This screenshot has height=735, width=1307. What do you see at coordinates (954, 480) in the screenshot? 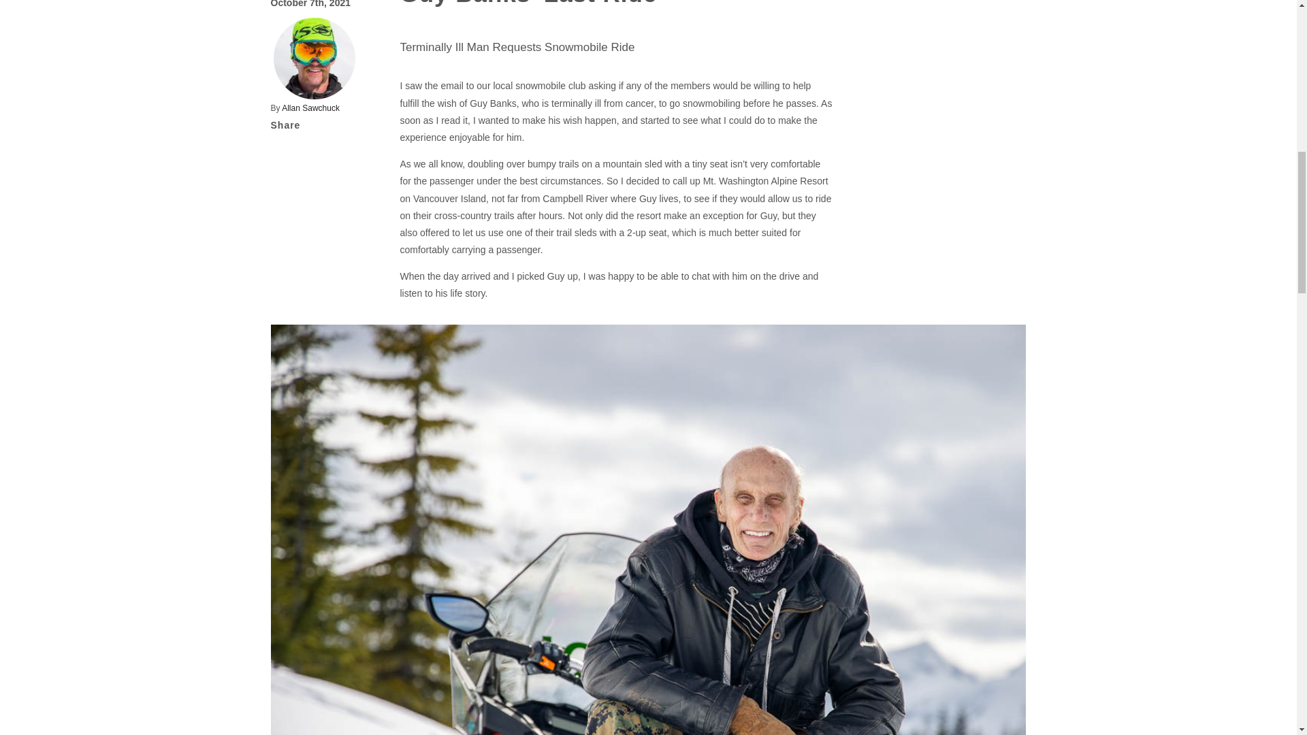
I see `3rd party ad content` at bounding box center [954, 480].